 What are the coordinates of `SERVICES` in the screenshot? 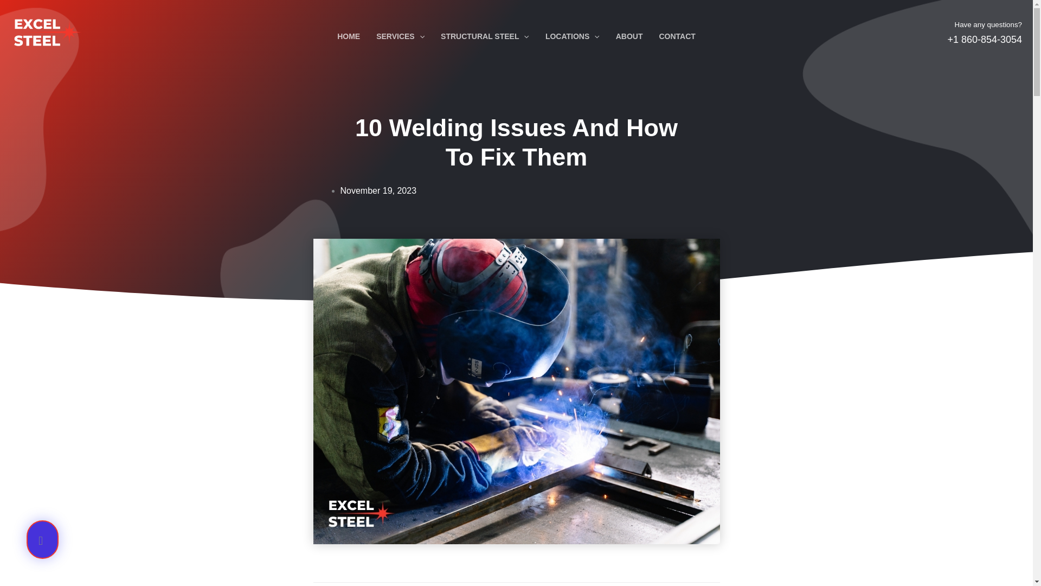 It's located at (400, 32).